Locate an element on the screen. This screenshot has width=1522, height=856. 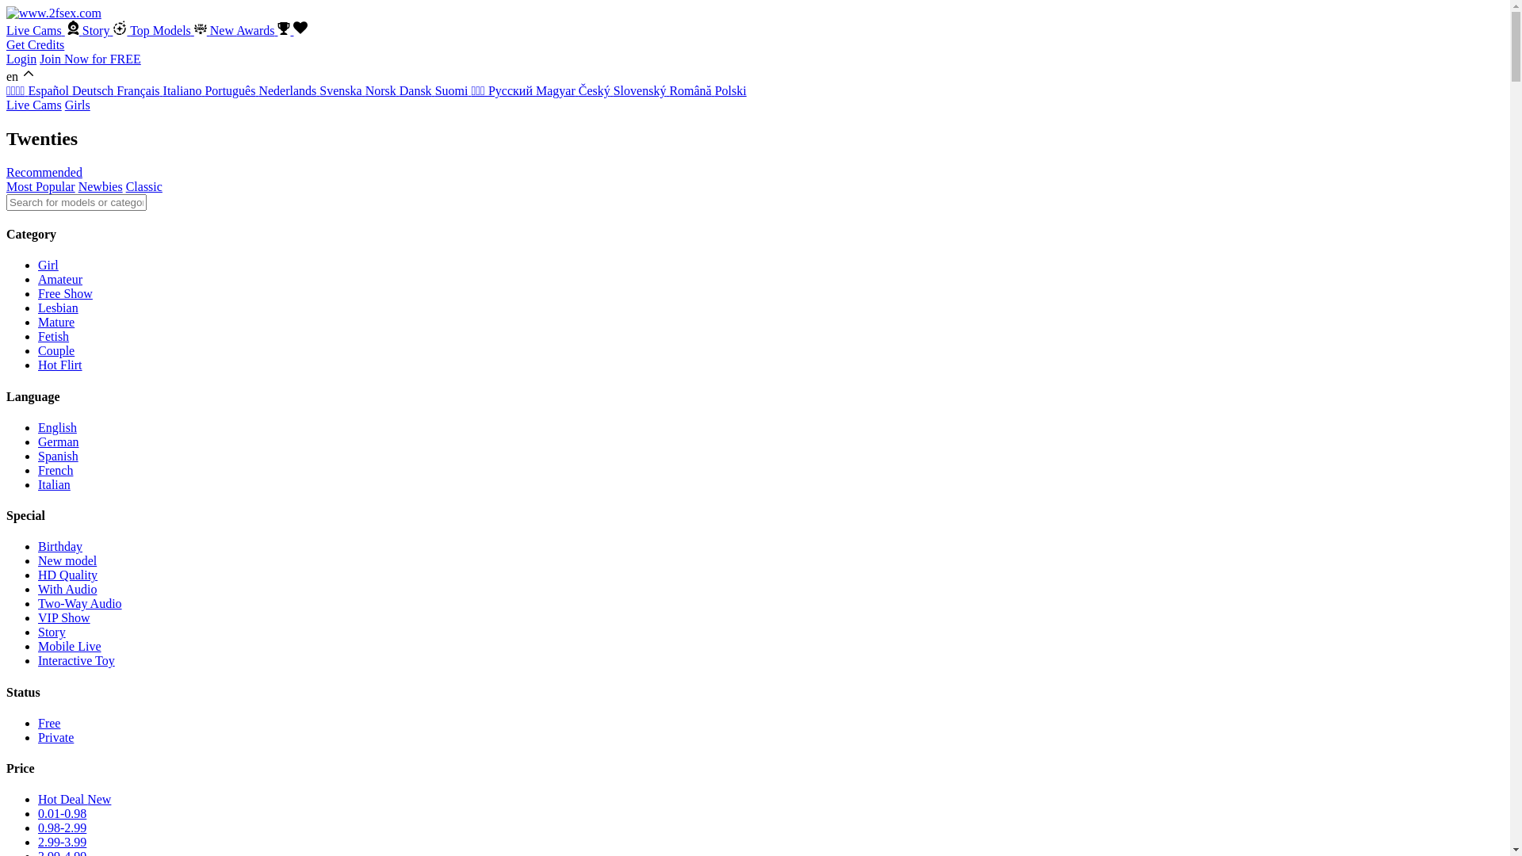
French is located at coordinates (55, 471).